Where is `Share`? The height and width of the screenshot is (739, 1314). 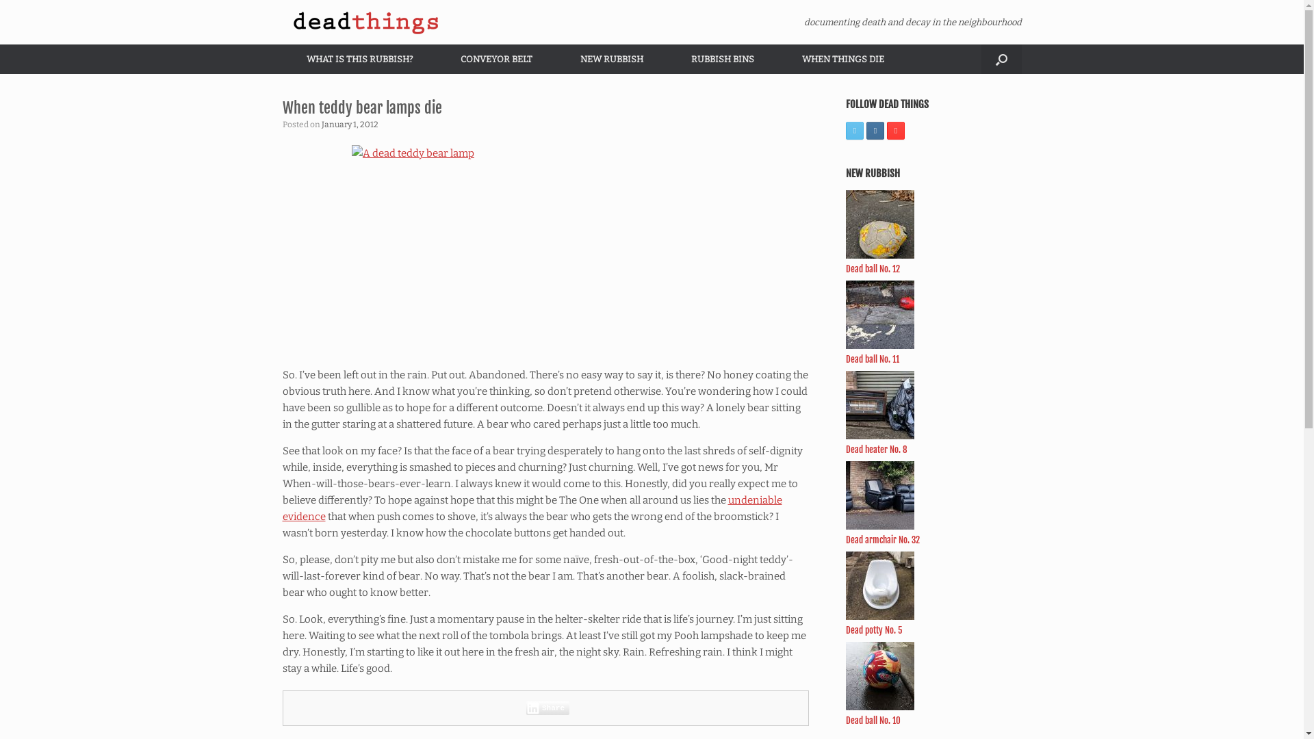
Share is located at coordinates (547, 708).